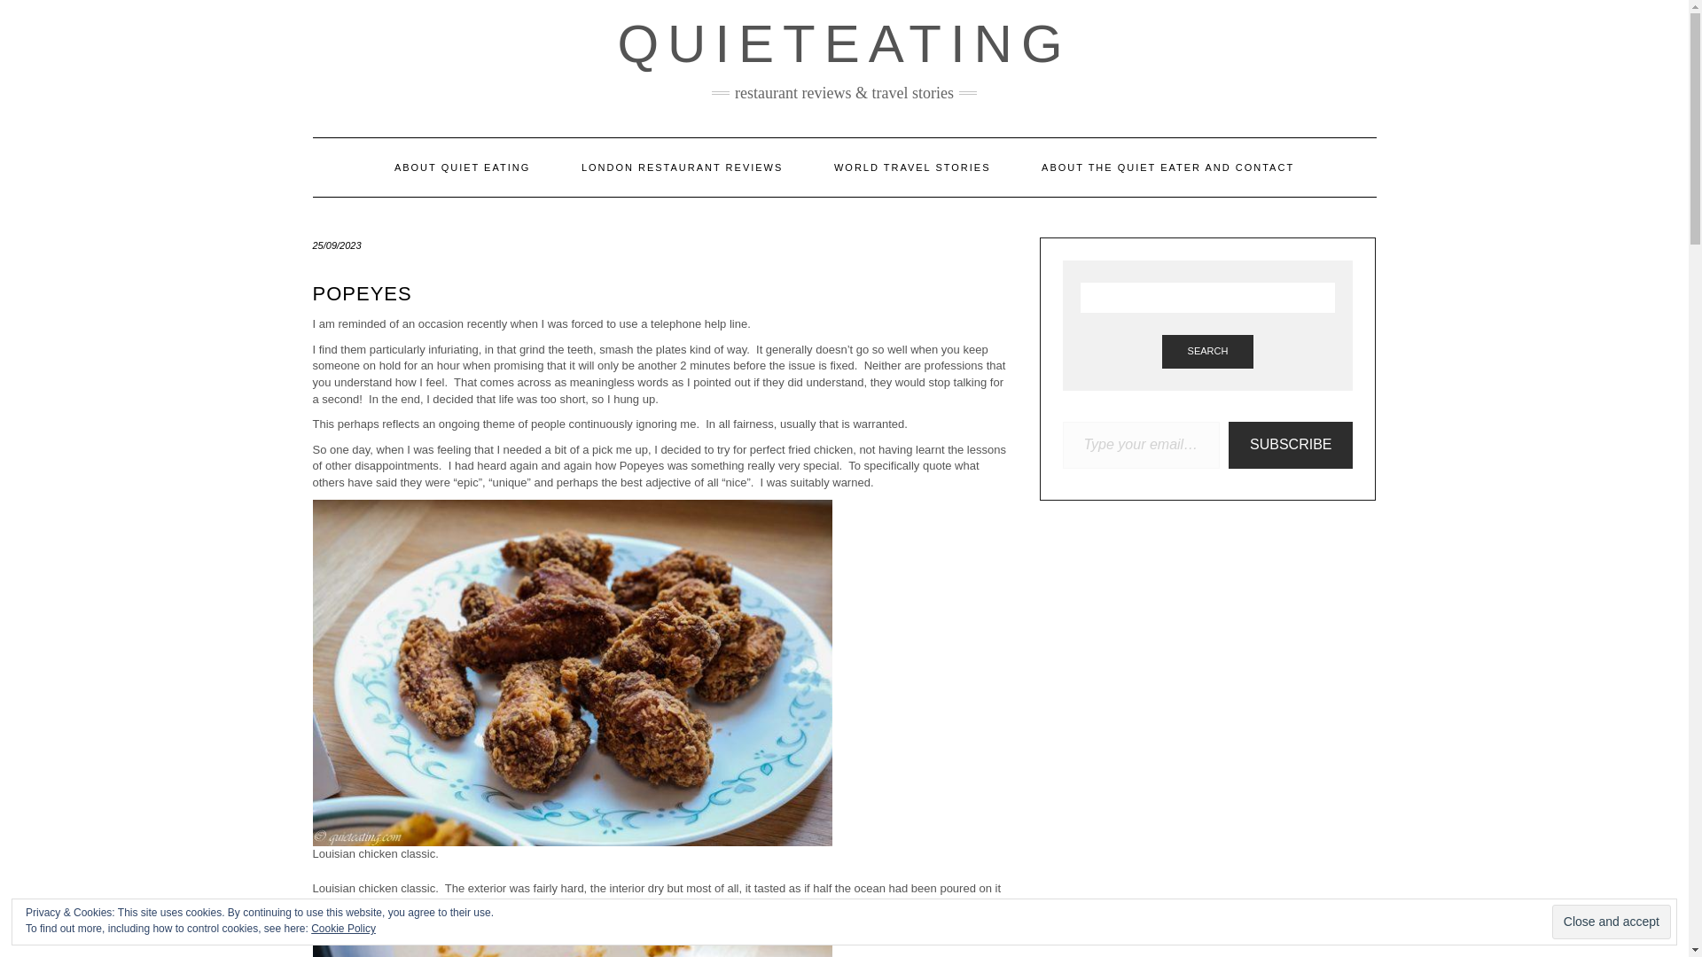 Image resolution: width=1702 pixels, height=957 pixels. I want to click on Please fill in this field., so click(1141, 445).